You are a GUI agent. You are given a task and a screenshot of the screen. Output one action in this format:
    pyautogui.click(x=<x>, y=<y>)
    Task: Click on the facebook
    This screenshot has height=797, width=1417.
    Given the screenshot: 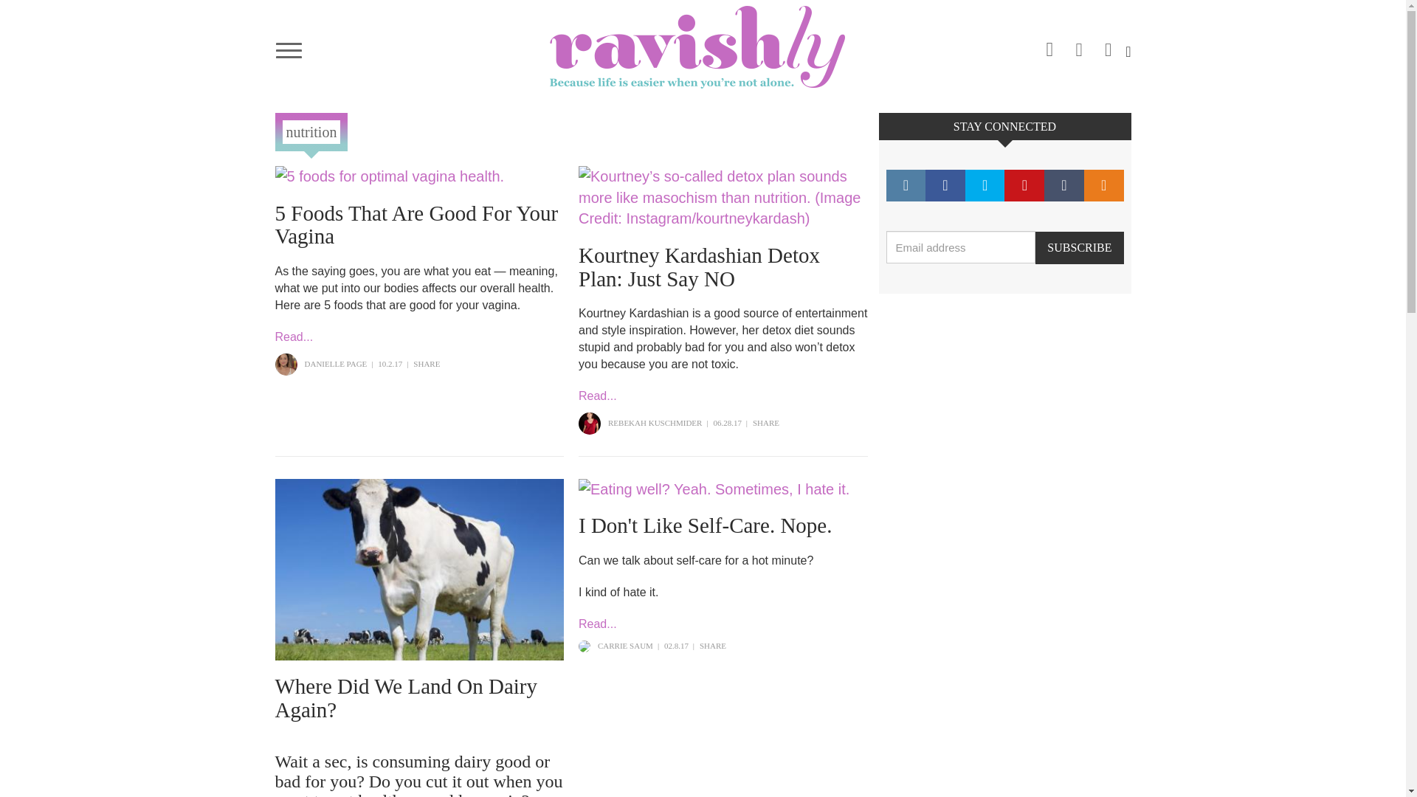 What is the action you would take?
    pyautogui.click(x=1079, y=44)
    